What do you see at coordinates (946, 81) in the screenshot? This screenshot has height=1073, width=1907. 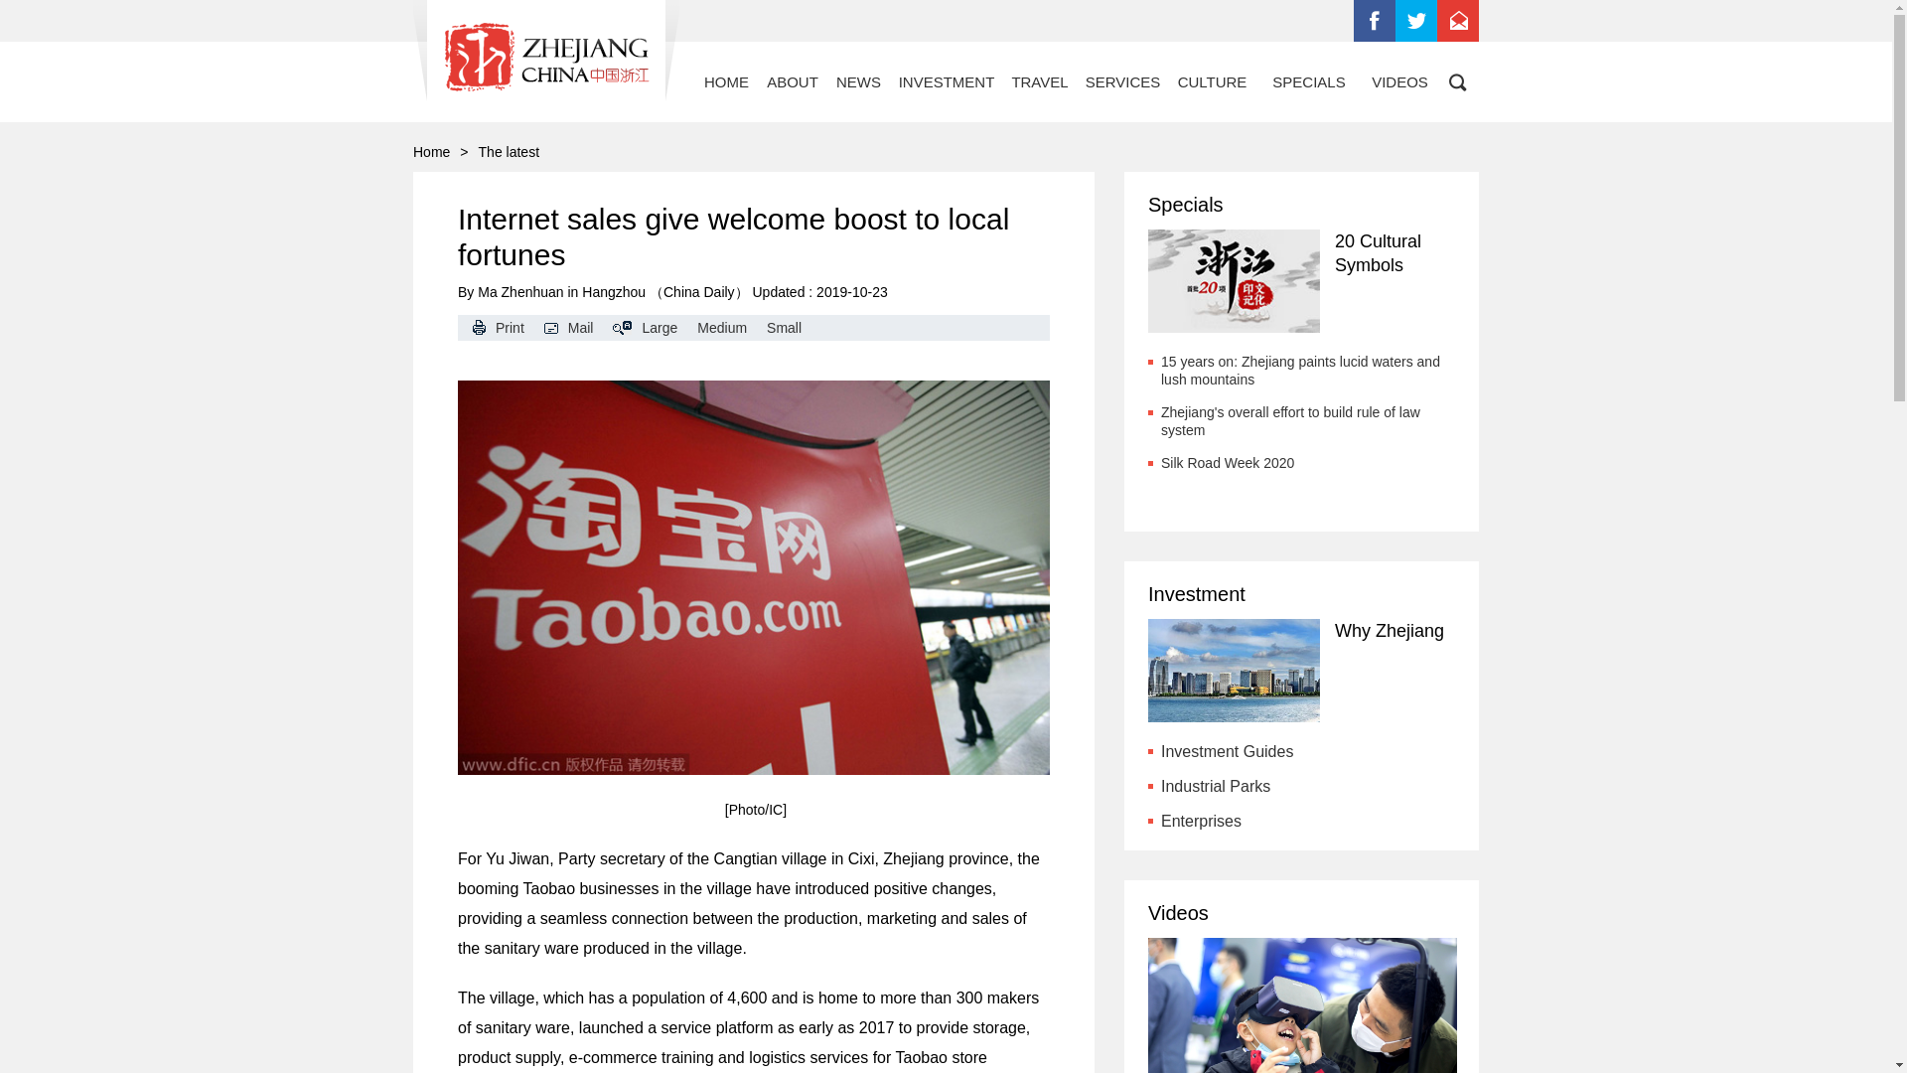 I see `INVESTMENT` at bounding box center [946, 81].